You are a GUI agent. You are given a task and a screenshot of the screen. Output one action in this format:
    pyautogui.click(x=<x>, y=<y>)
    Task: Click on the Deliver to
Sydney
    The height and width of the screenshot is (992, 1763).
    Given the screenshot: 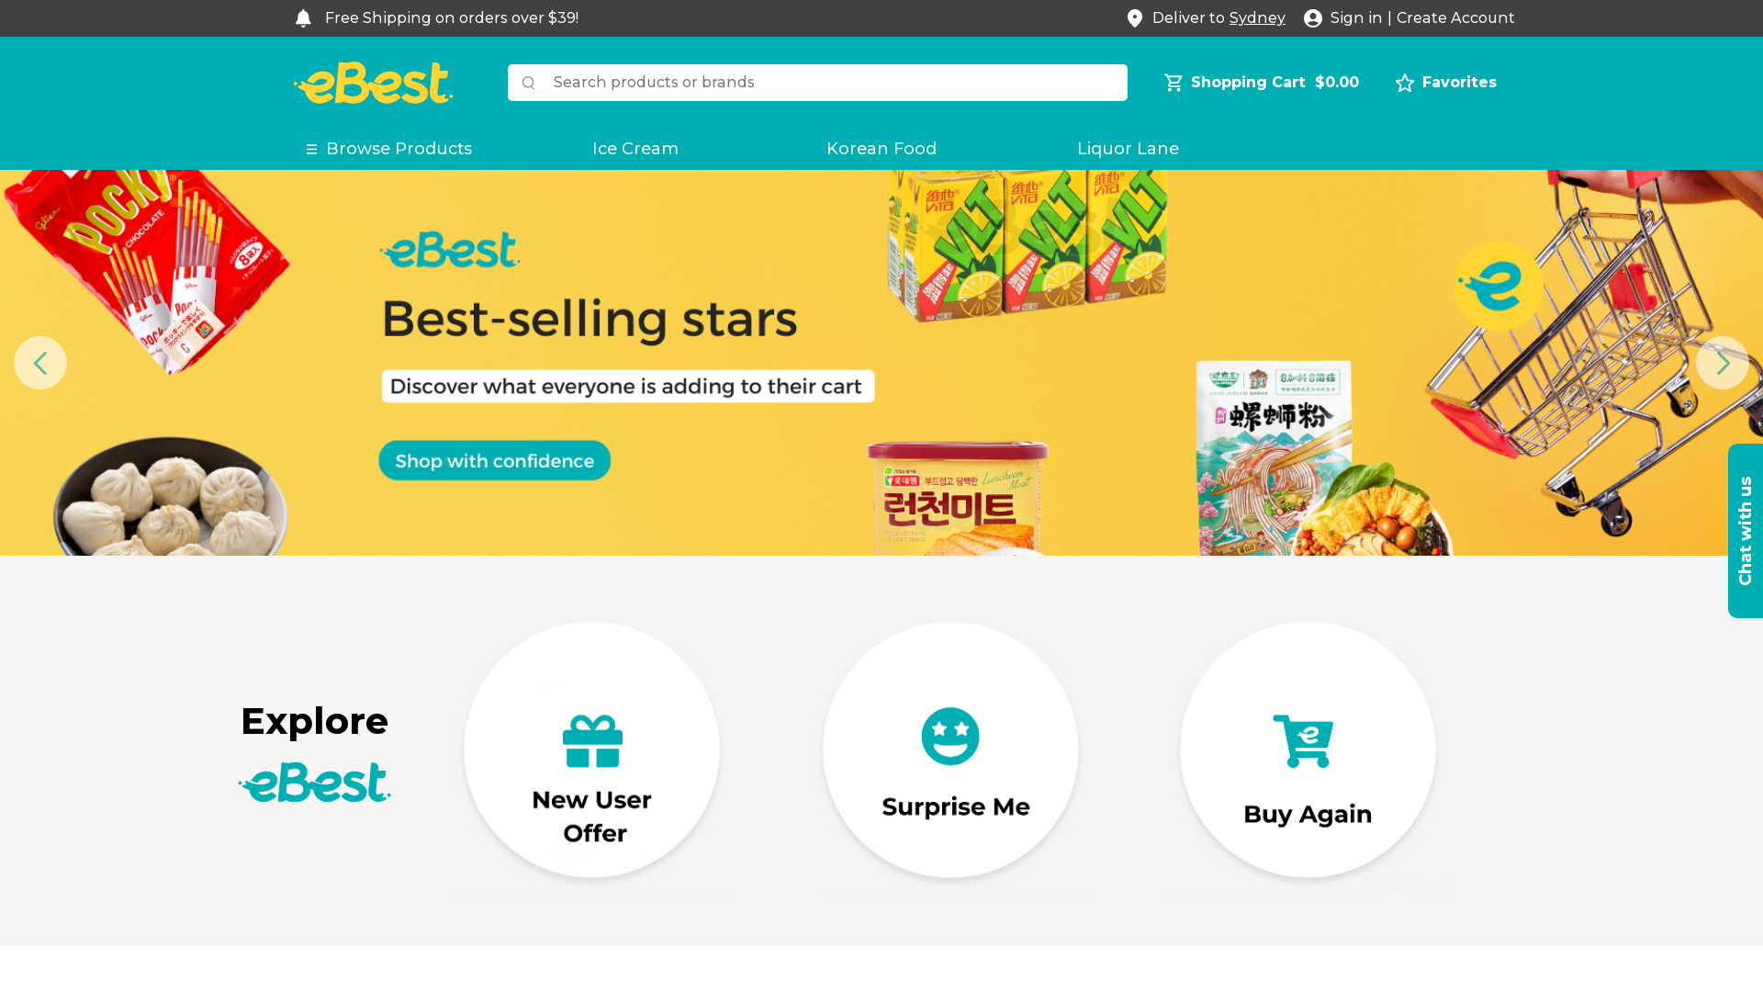 What is the action you would take?
    pyautogui.click(x=1206, y=18)
    